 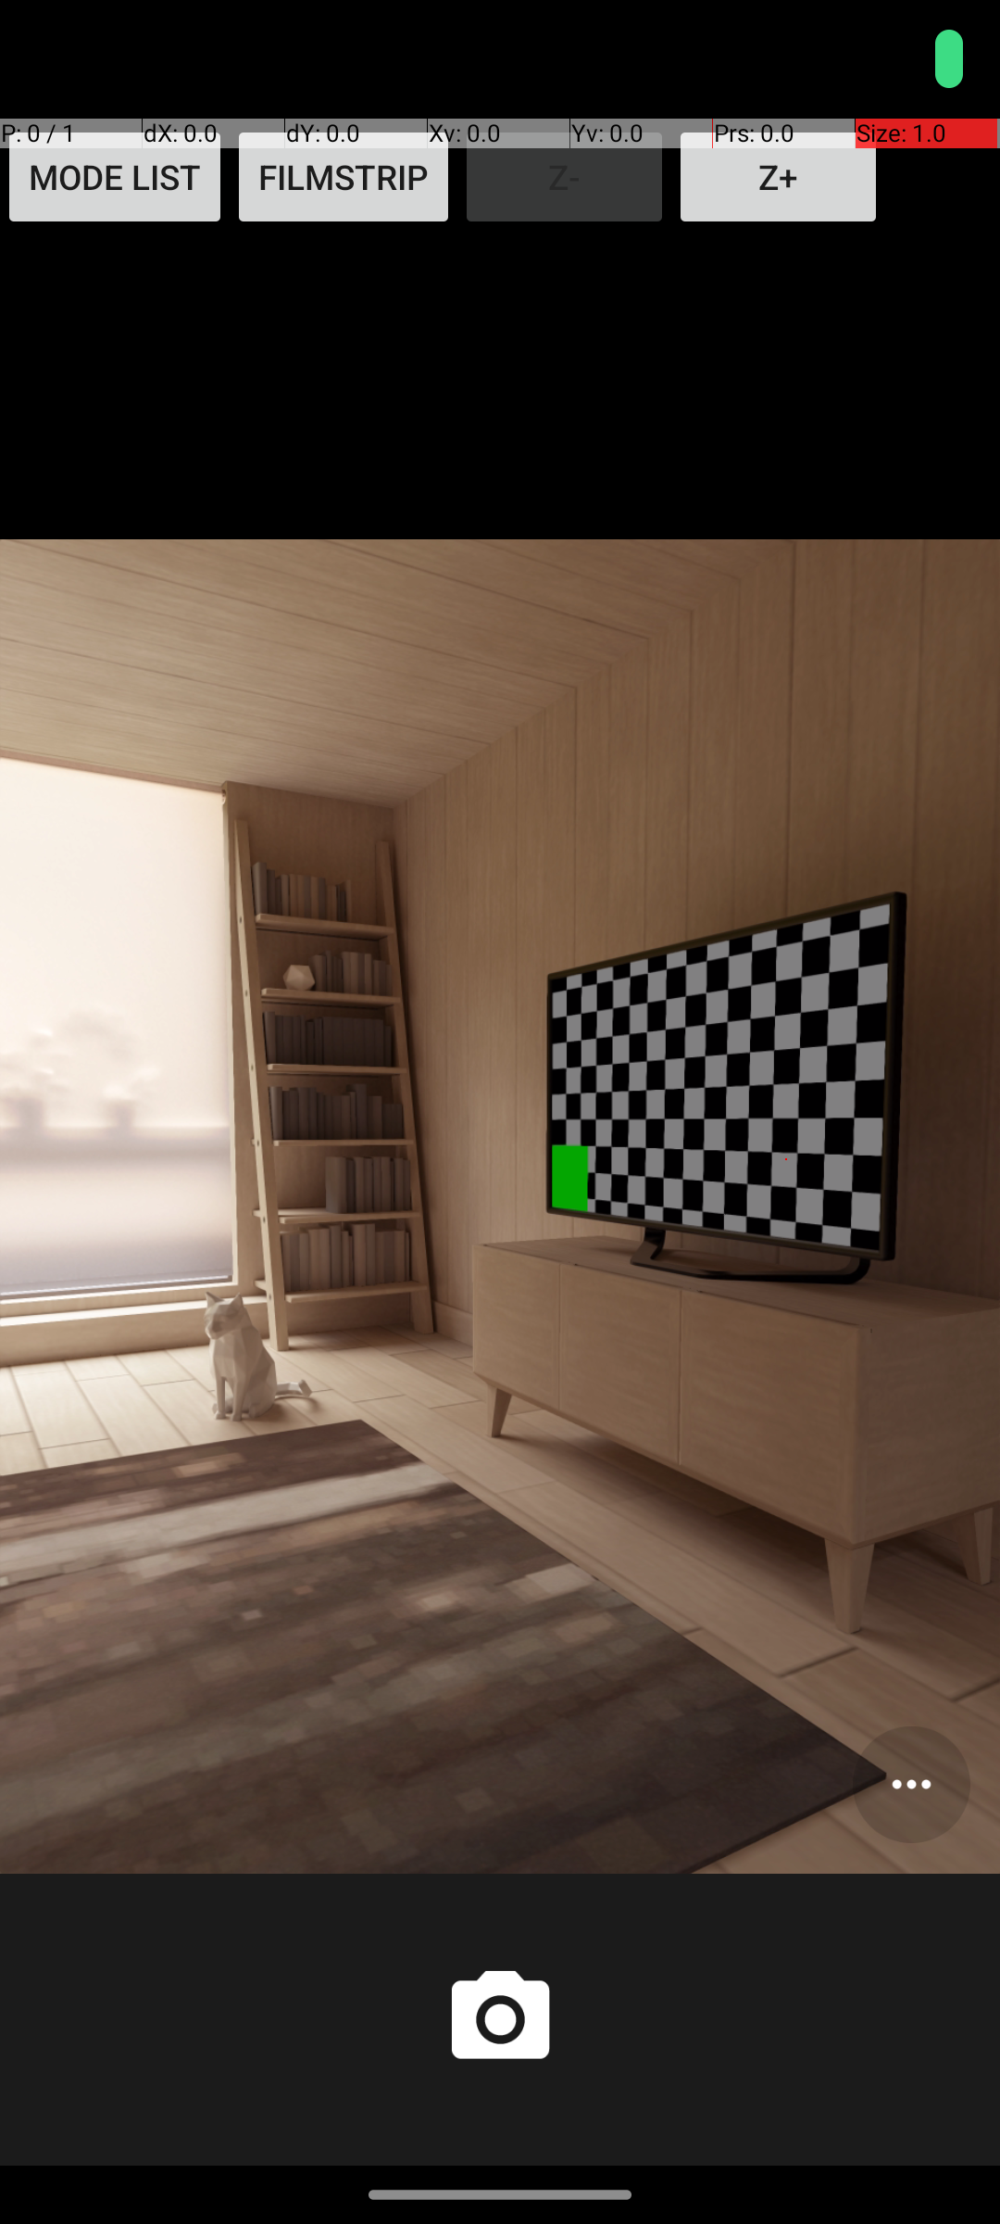 I want to click on Shutter, so click(x=500, y=2020).